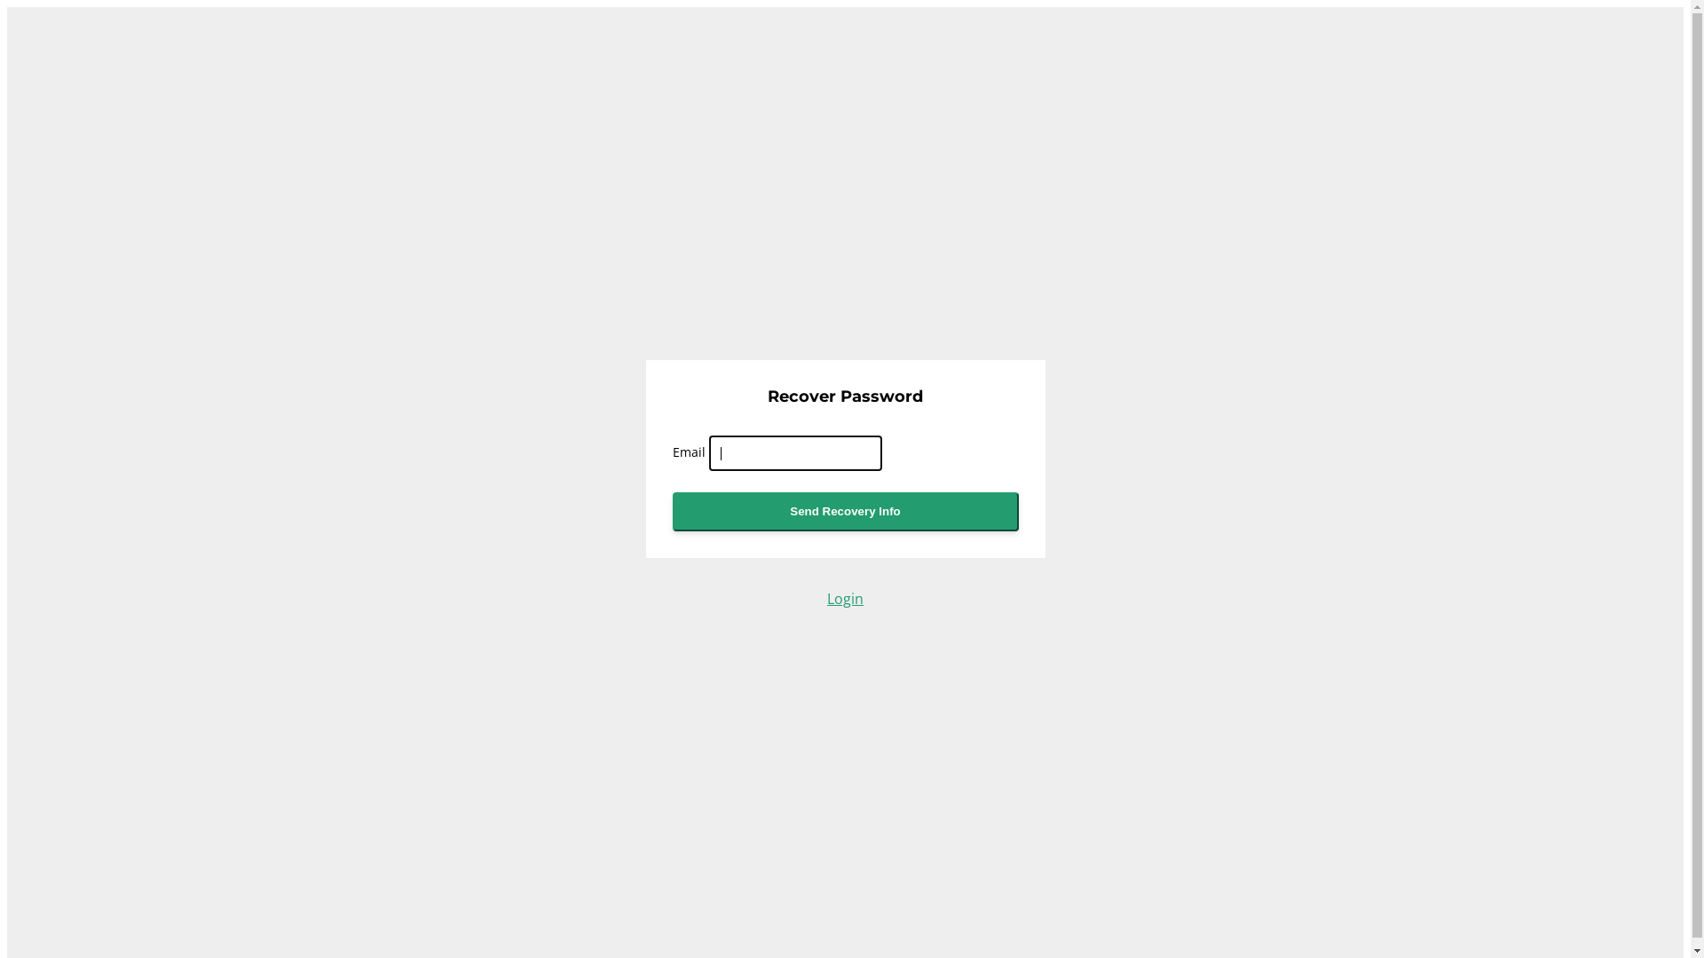 This screenshot has height=958, width=1704. What do you see at coordinates (845, 600) in the screenshot?
I see `Login` at bounding box center [845, 600].